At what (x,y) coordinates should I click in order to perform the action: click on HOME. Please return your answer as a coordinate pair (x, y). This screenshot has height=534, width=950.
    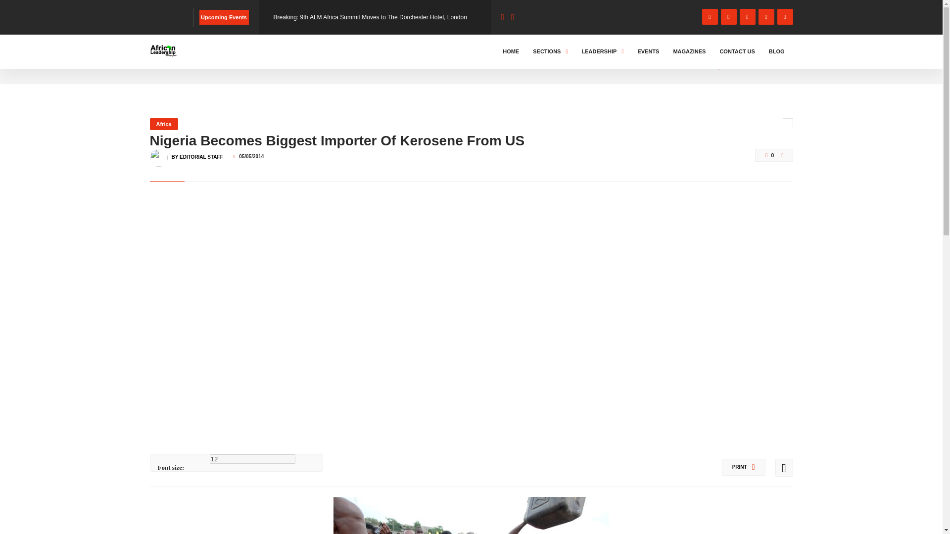
    Looking at the image, I should click on (511, 51).